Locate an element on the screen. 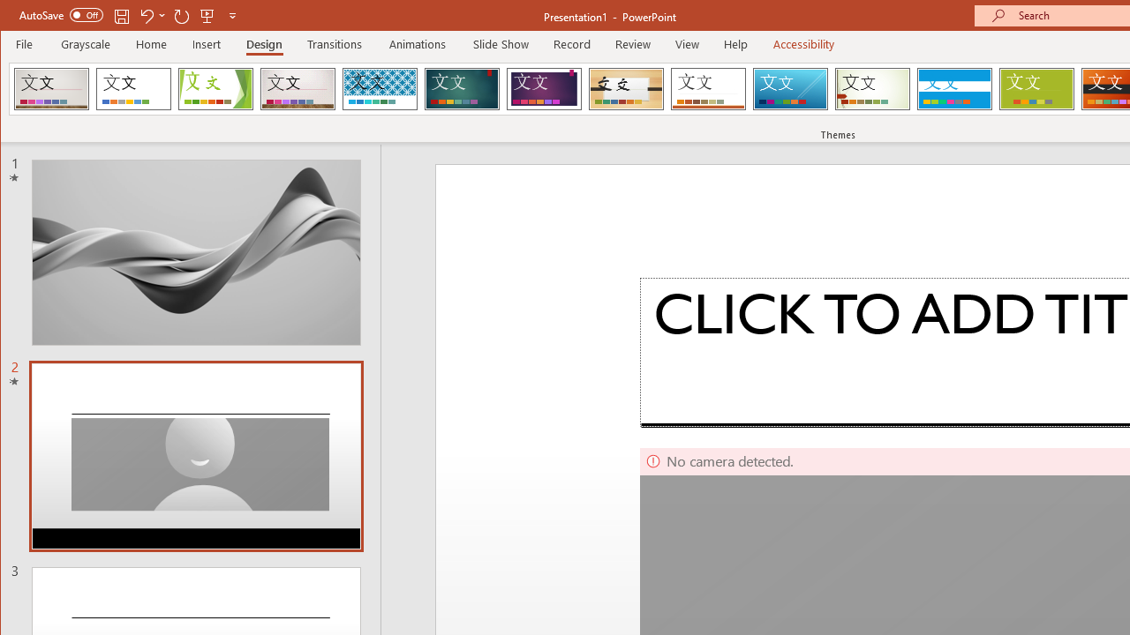 The height and width of the screenshot is (635, 1130). Organic is located at coordinates (627, 88).